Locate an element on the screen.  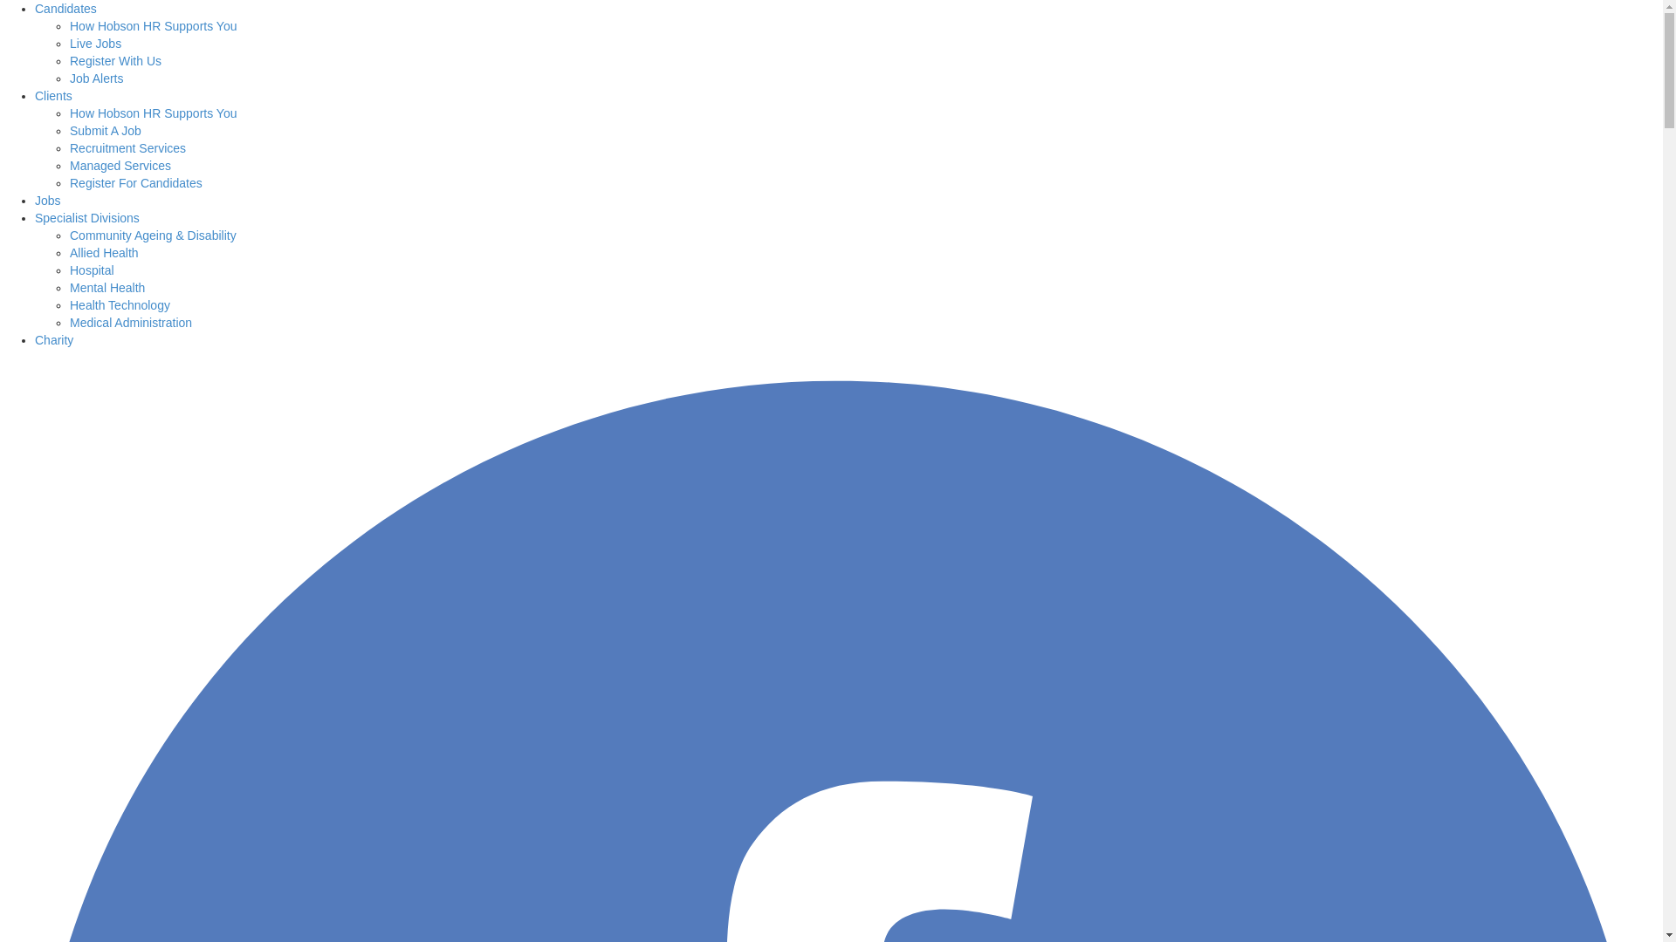
Live Jobs is located at coordinates (96, 44).